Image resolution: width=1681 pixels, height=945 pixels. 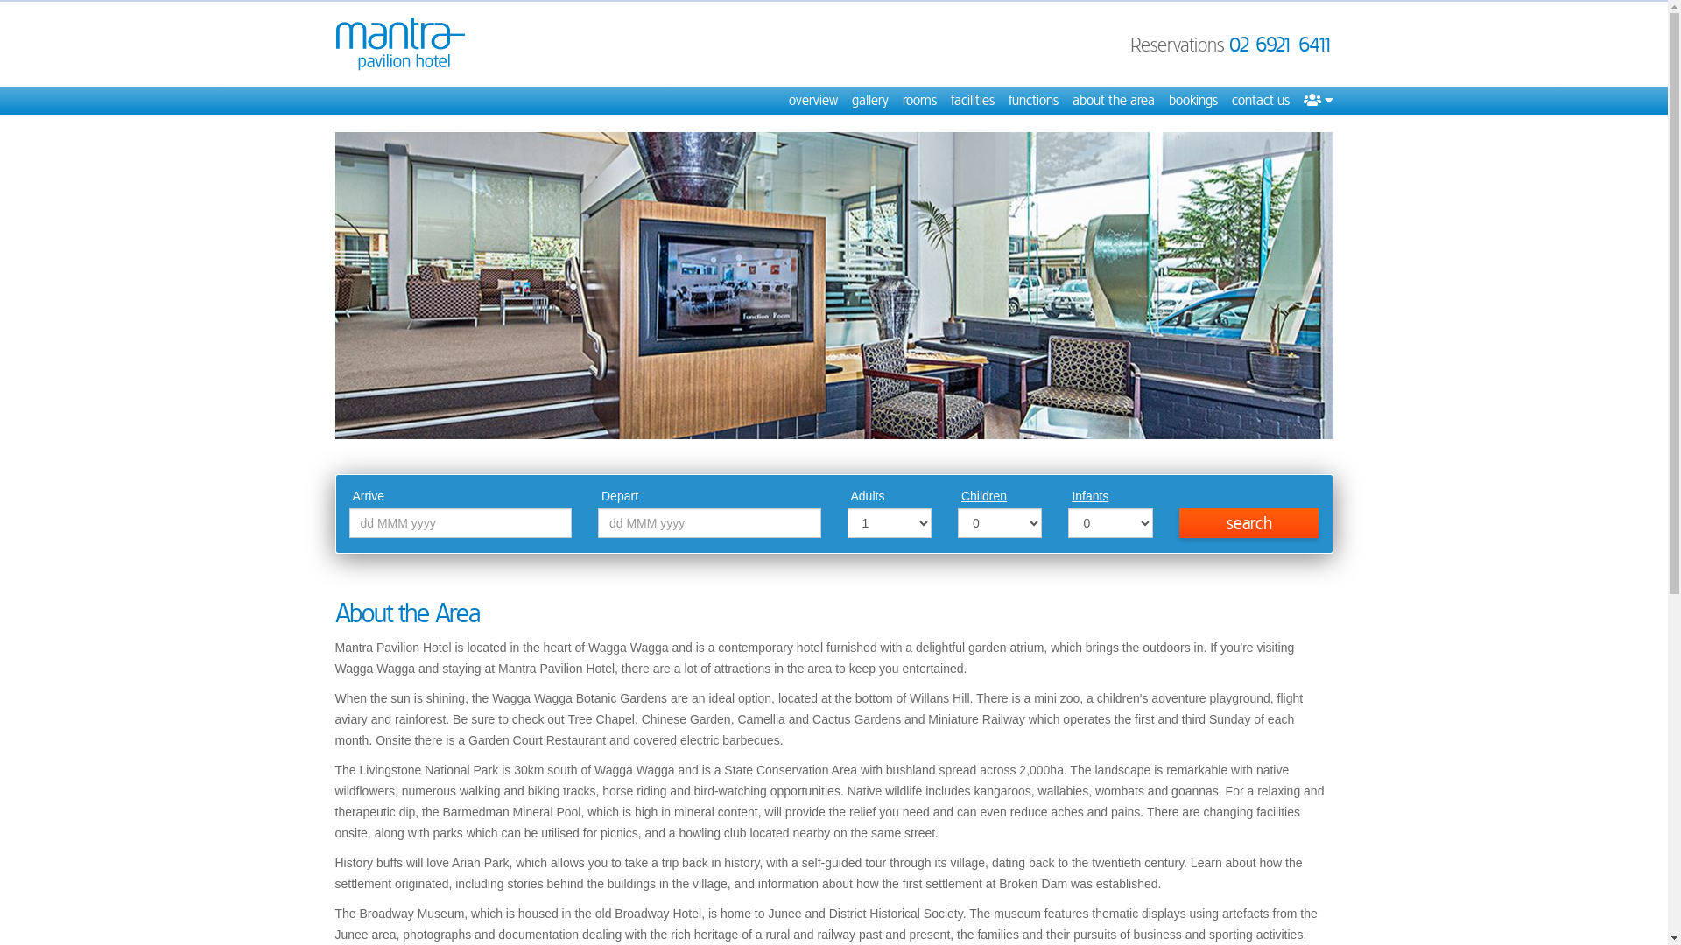 What do you see at coordinates (1282, 45) in the screenshot?
I see `02 6921 6411` at bounding box center [1282, 45].